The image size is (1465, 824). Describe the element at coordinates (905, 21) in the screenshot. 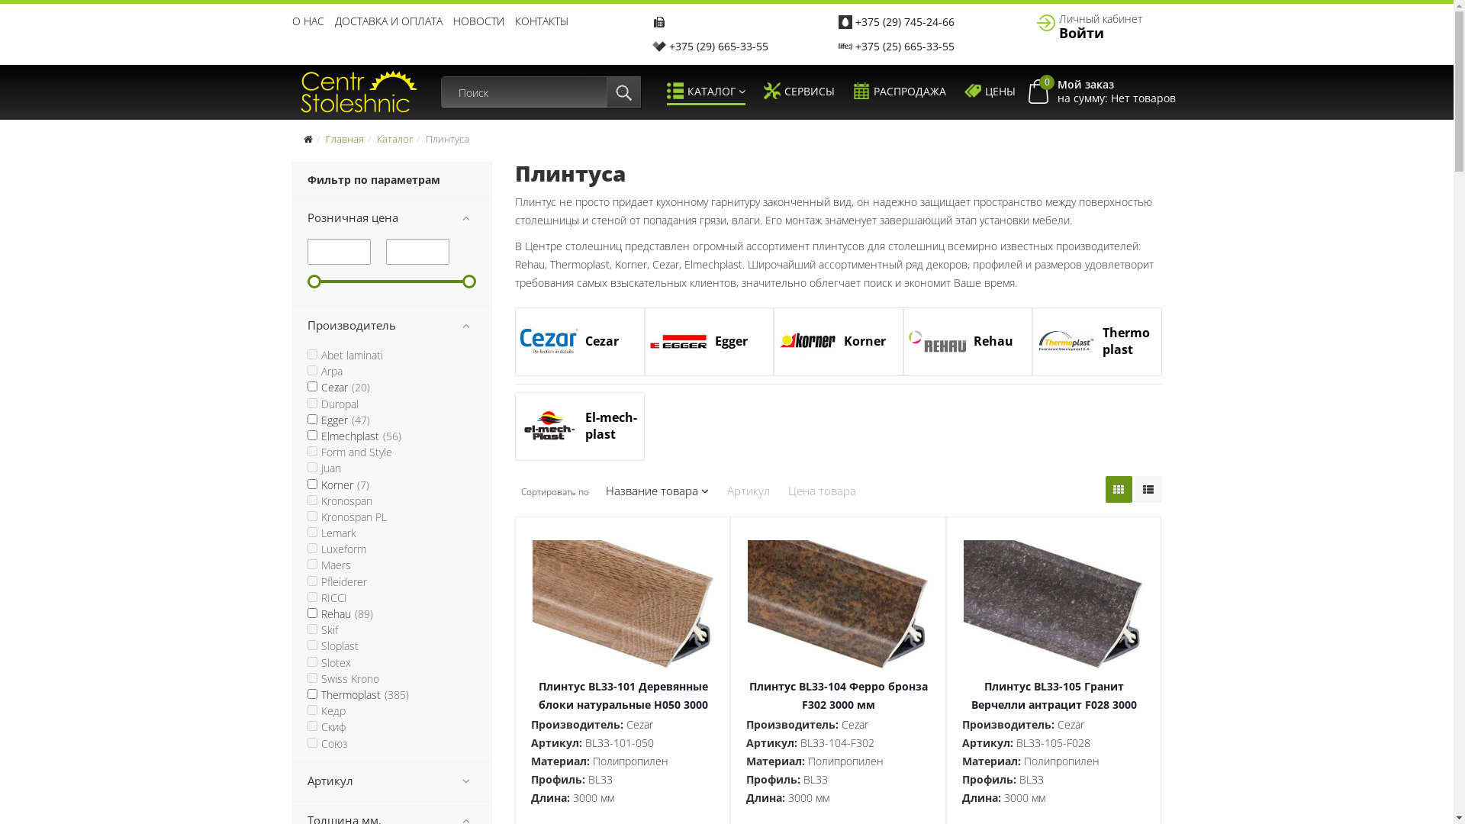

I see `+375 (29) 745-24-66` at that location.